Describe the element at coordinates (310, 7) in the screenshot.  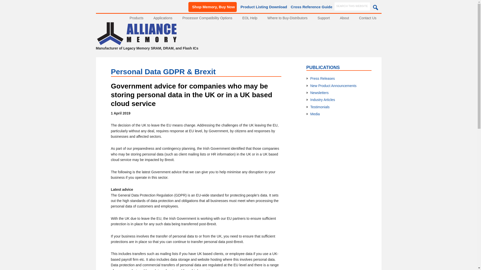
I see `Cross Reference Guide` at that location.